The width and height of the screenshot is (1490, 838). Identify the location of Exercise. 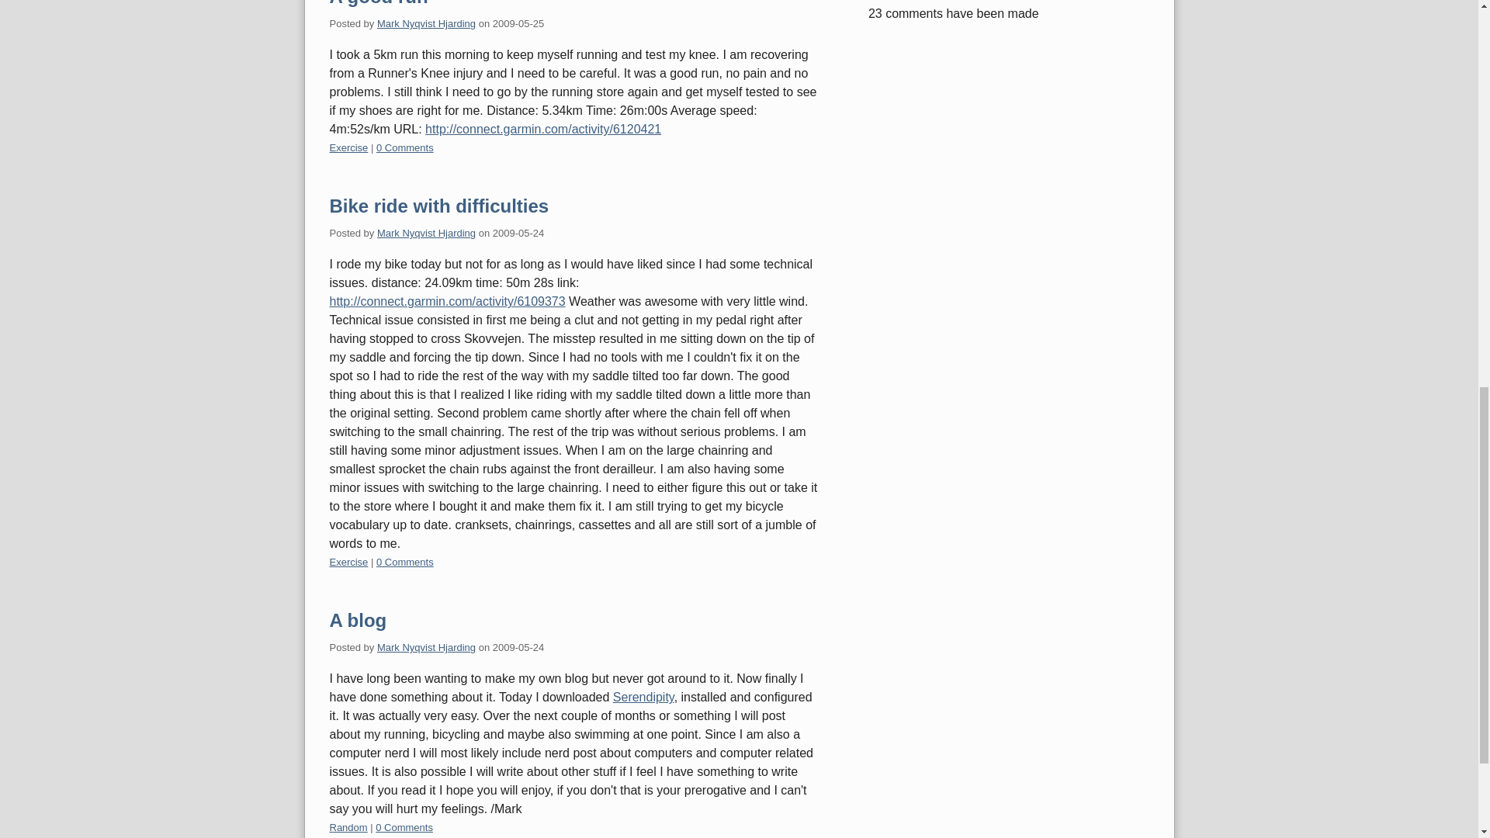
(348, 562).